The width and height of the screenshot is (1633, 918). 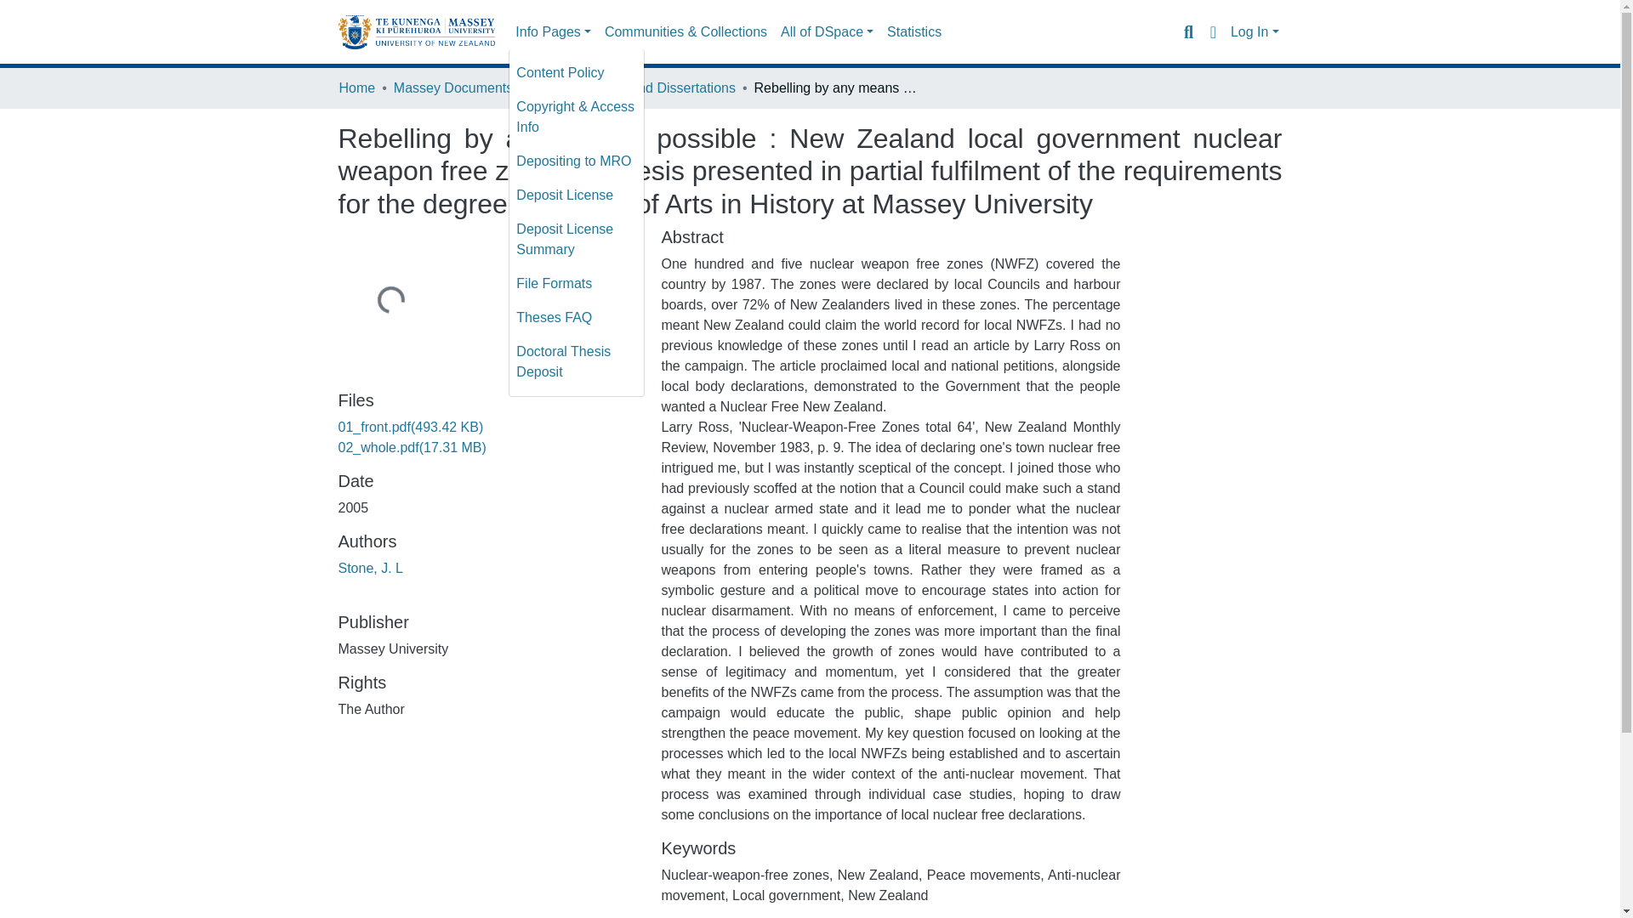 I want to click on Info Pages, so click(x=553, y=32).